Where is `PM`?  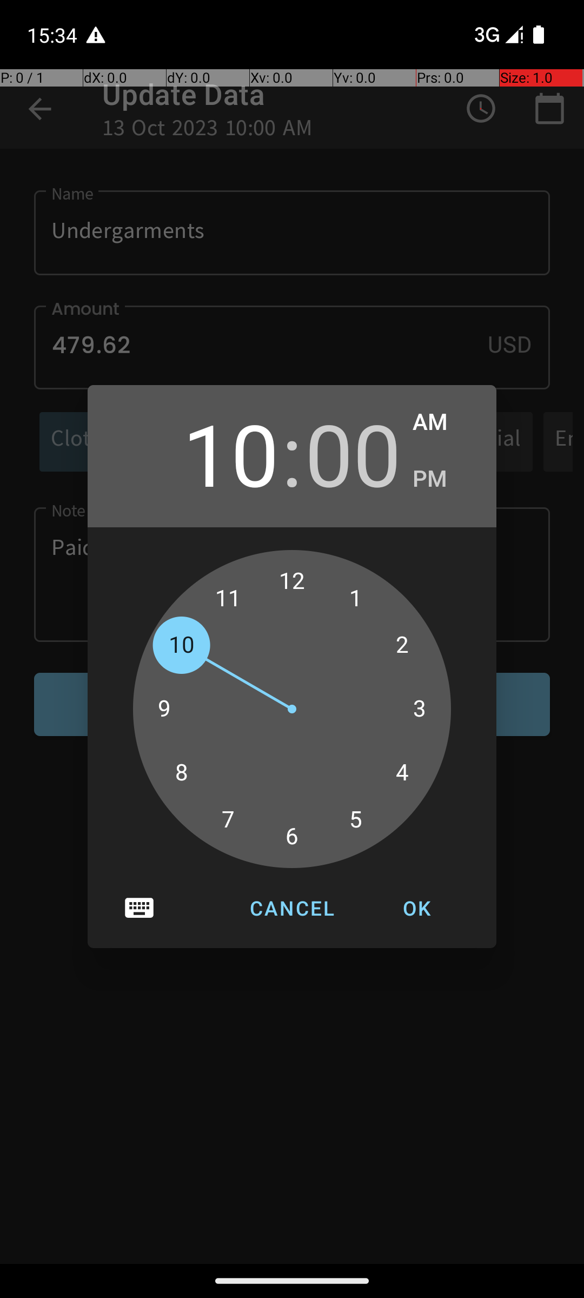
PM is located at coordinates (443, 479).